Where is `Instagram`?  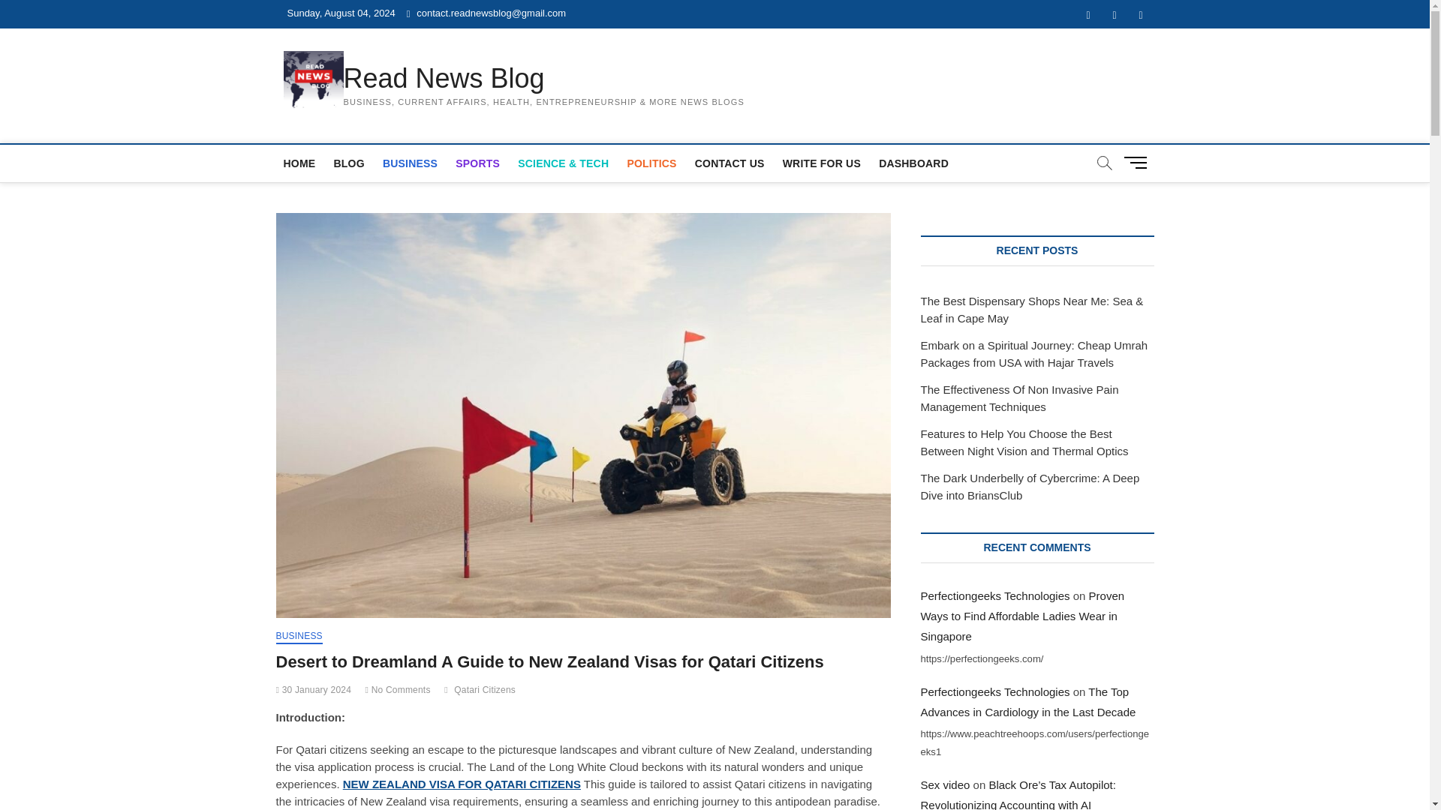 Instagram is located at coordinates (1140, 15).